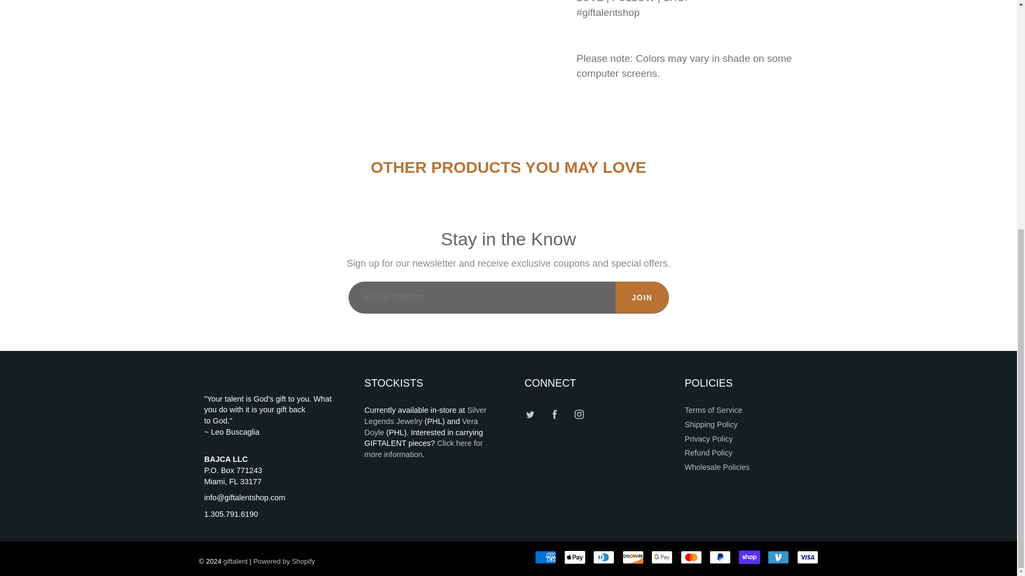 This screenshot has width=1025, height=576. Describe the element at coordinates (661, 557) in the screenshot. I see `Google Pay` at that location.